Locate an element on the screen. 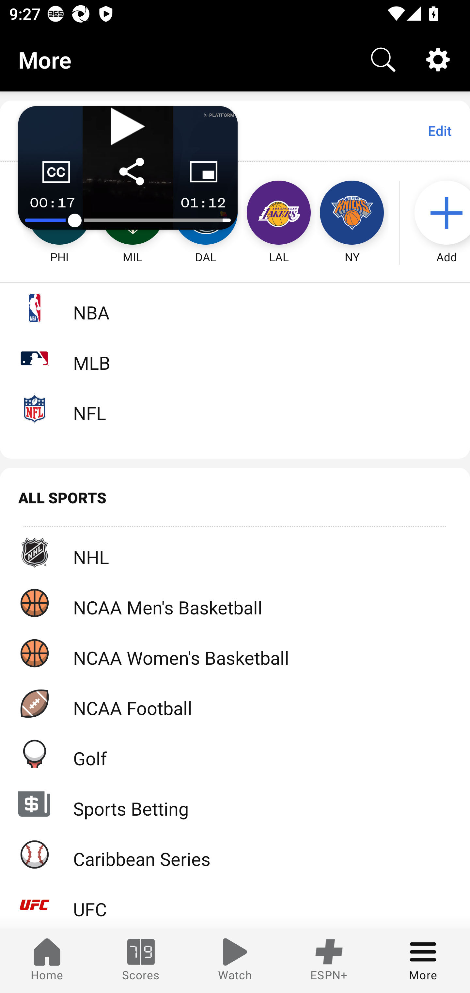 The width and height of the screenshot is (470, 993). NY New York Knicks is located at coordinates (352, 213).